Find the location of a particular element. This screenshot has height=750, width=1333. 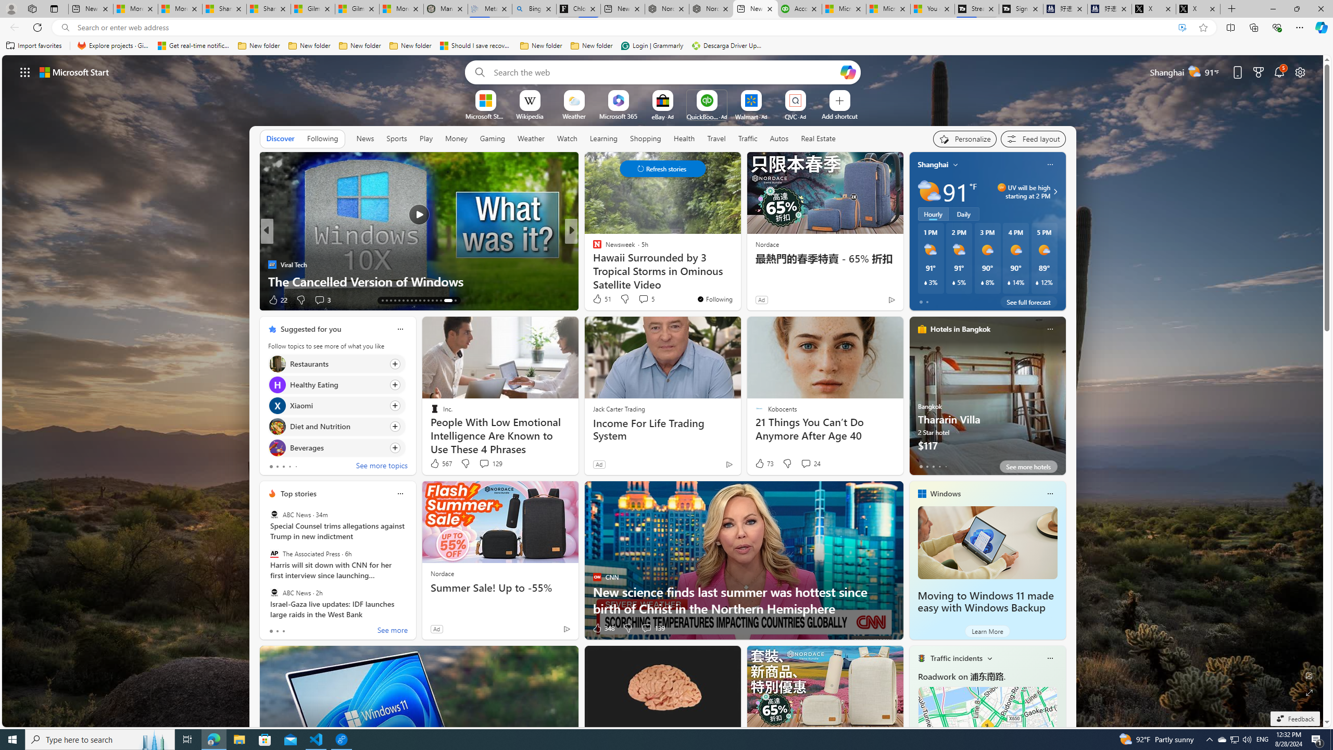

AutomationID: tab-28 is located at coordinates (428, 301).